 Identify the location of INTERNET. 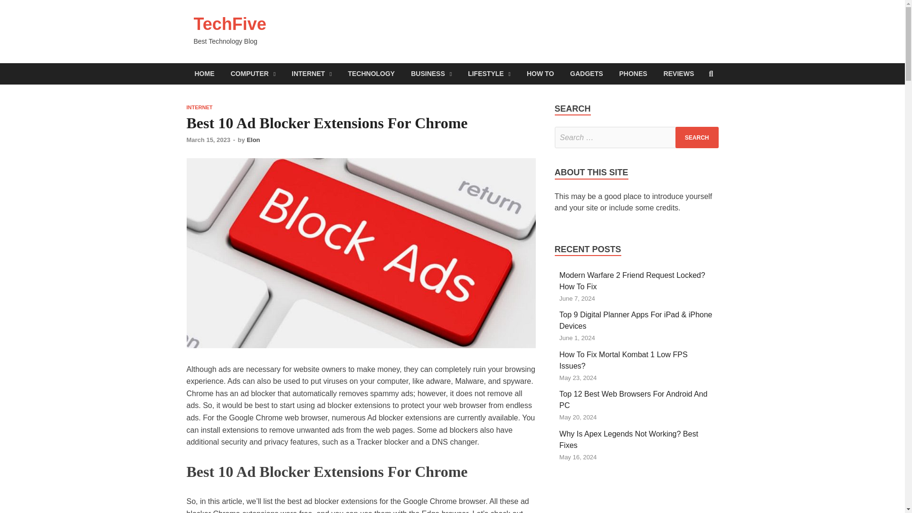
(199, 107).